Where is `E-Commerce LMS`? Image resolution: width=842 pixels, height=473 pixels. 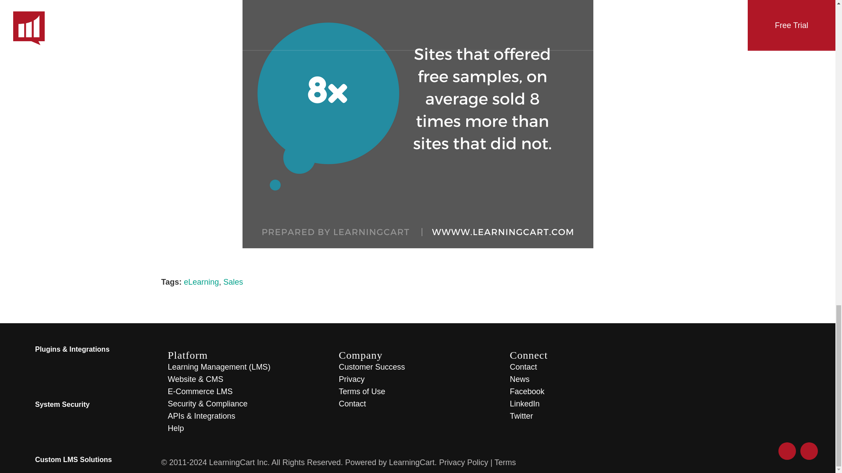
E-Commerce LMS is located at coordinates (204, 392).